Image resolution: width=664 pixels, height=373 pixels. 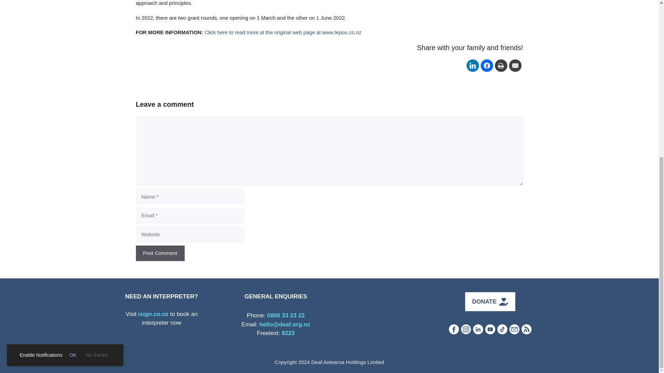 What do you see at coordinates (501, 66) in the screenshot?
I see `Share on Print` at bounding box center [501, 66].